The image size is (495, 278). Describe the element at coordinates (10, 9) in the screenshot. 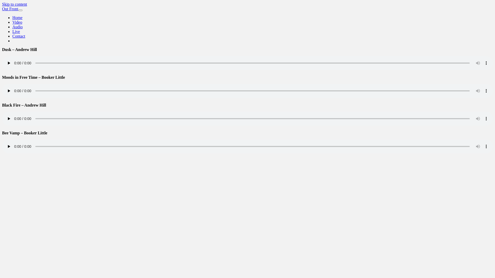

I see `Out Front` at that location.